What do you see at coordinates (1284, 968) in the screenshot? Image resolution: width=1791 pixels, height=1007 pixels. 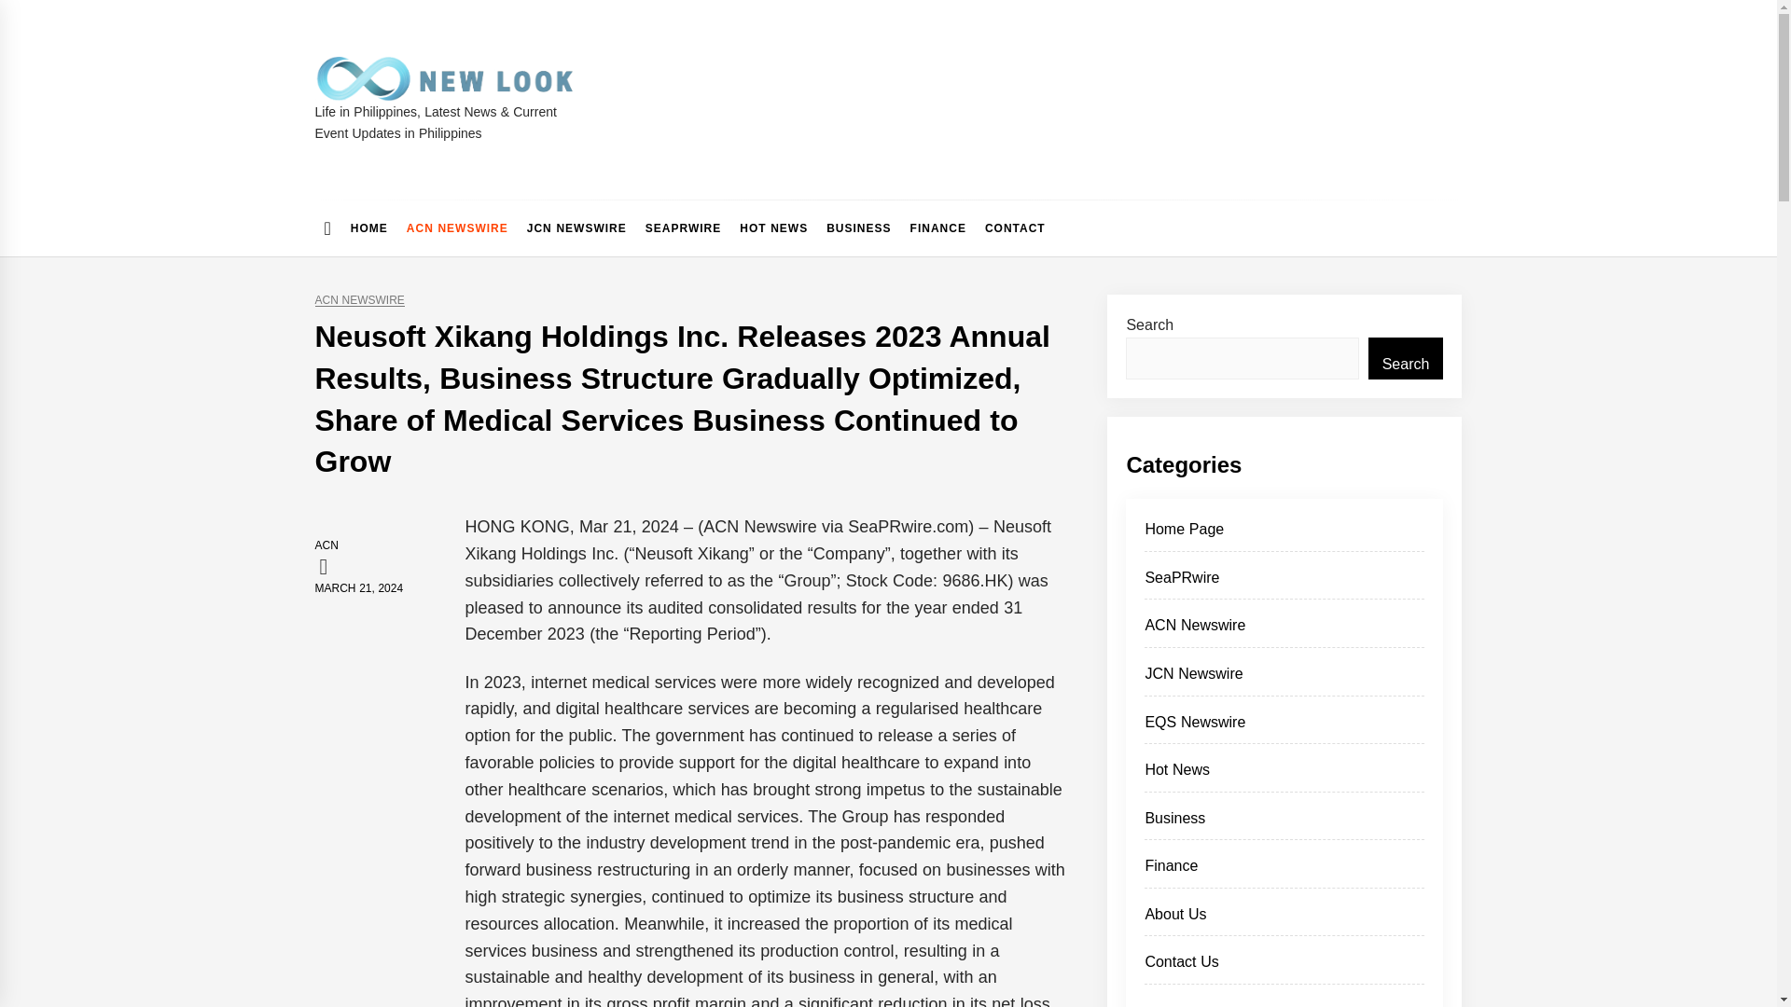 I see `Contact Us` at bounding box center [1284, 968].